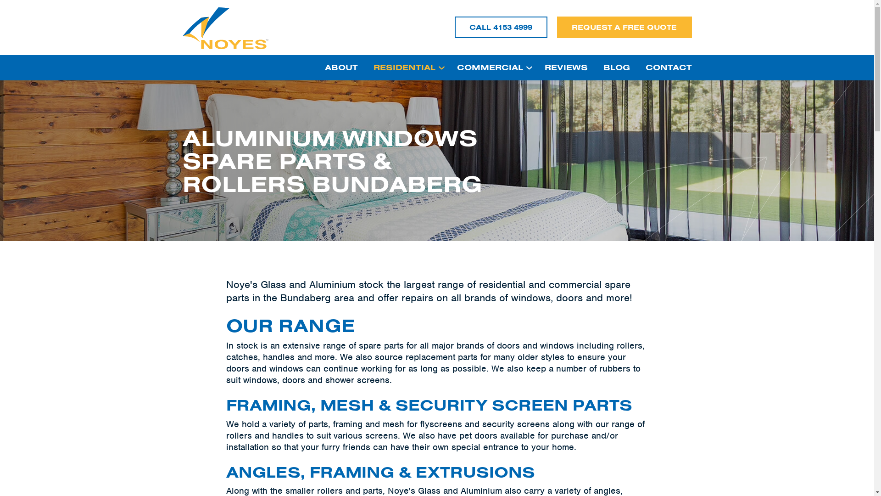  What do you see at coordinates (501, 28) in the screenshot?
I see `CALL 4153 4999` at bounding box center [501, 28].